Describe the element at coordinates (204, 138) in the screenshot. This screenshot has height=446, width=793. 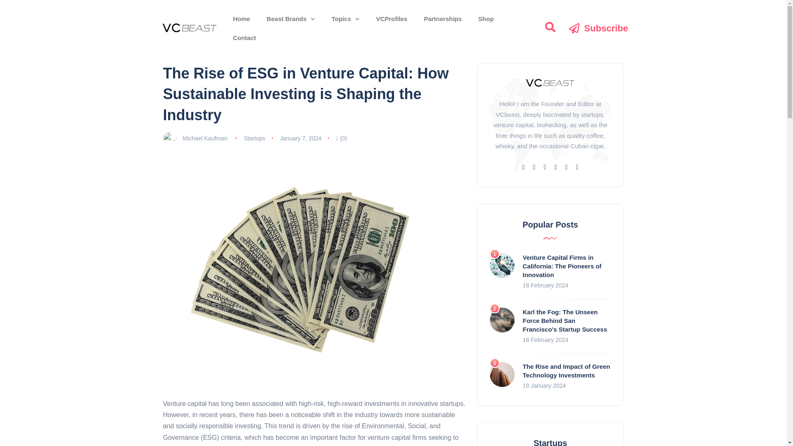
I see `Posts by Michael Kaufman` at that location.